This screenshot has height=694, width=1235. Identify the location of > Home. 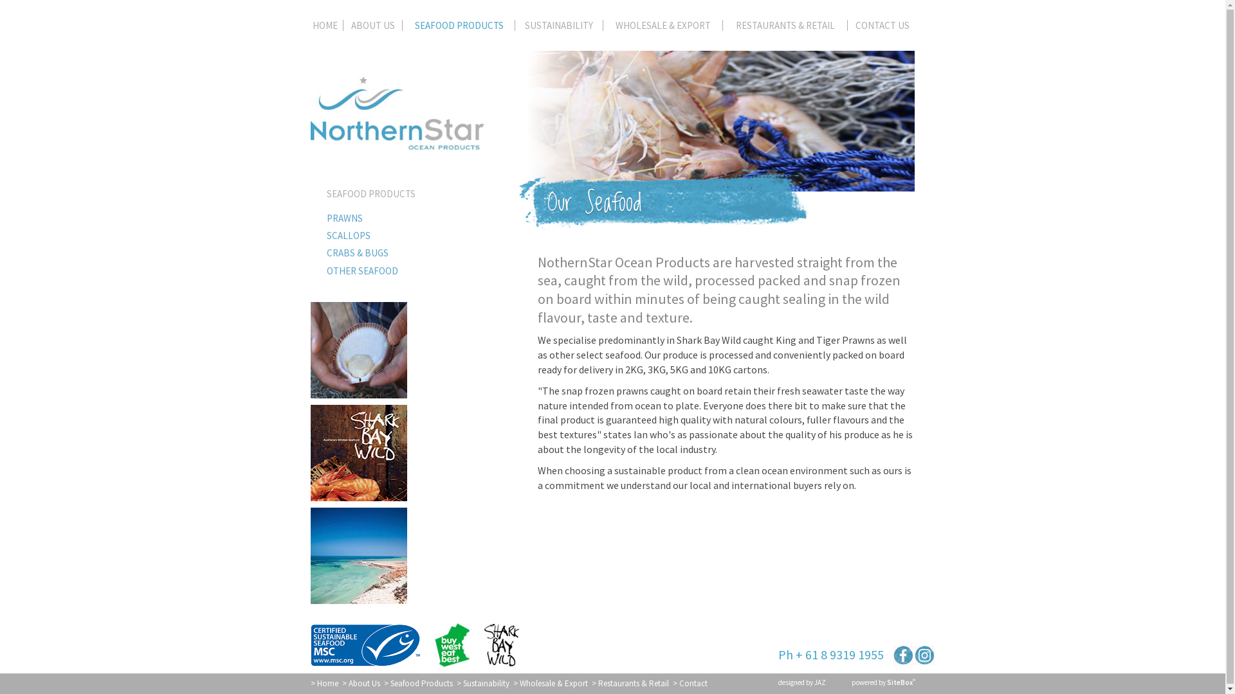
(324, 684).